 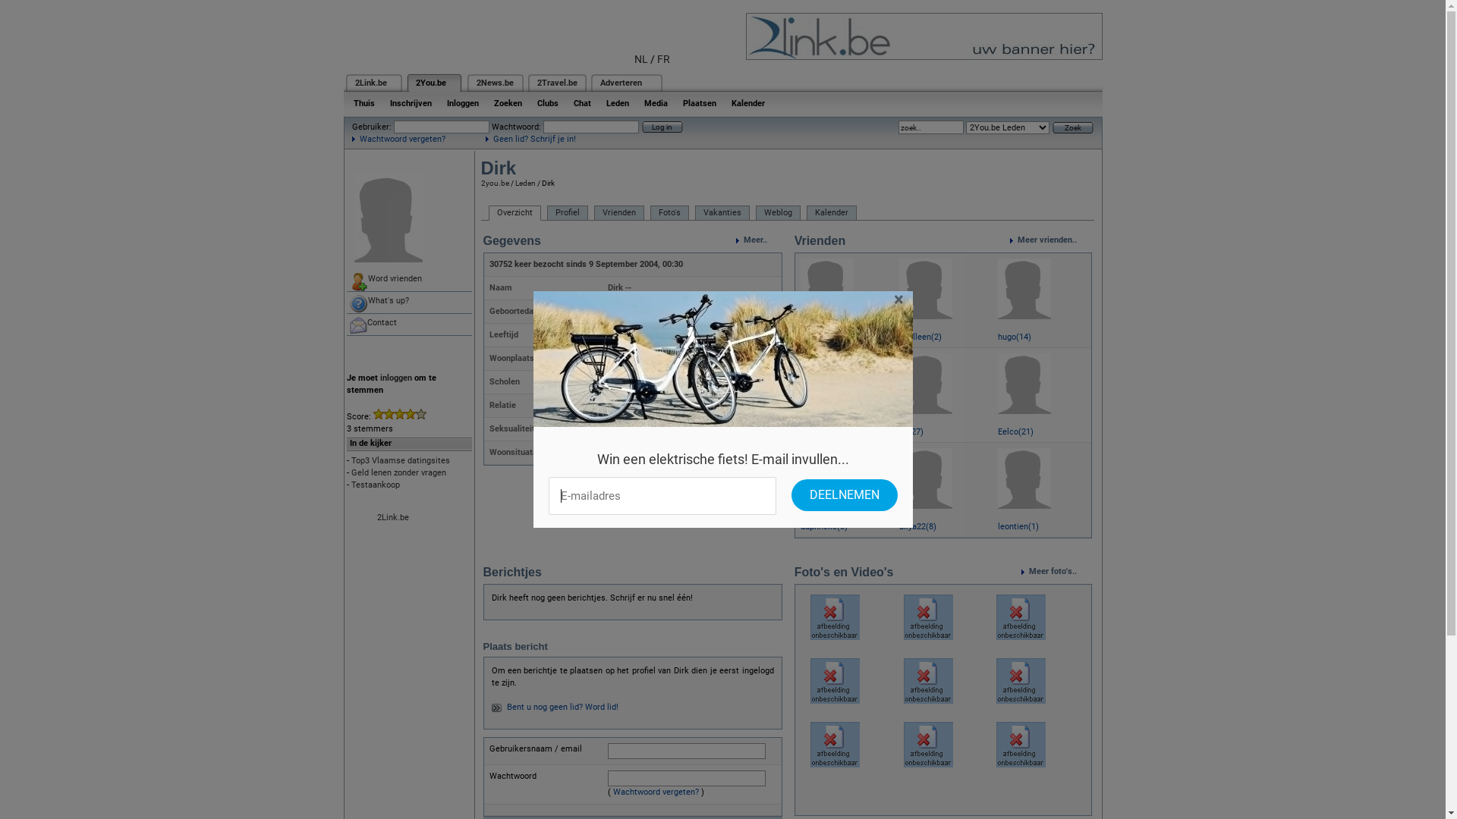 I want to click on Profiel, so click(x=567, y=213).